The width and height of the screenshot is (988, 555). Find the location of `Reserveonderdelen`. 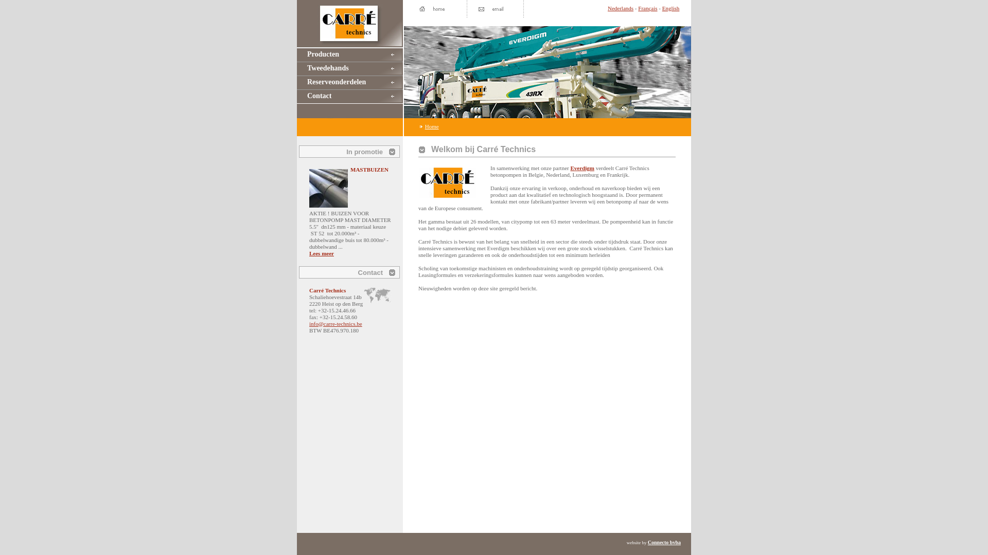

Reserveonderdelen is located at coordinates (350, 83).